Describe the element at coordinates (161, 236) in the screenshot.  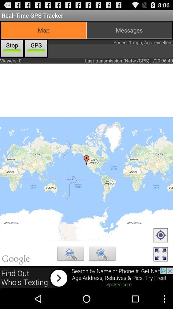
I see `click to show your location icon` at that location.